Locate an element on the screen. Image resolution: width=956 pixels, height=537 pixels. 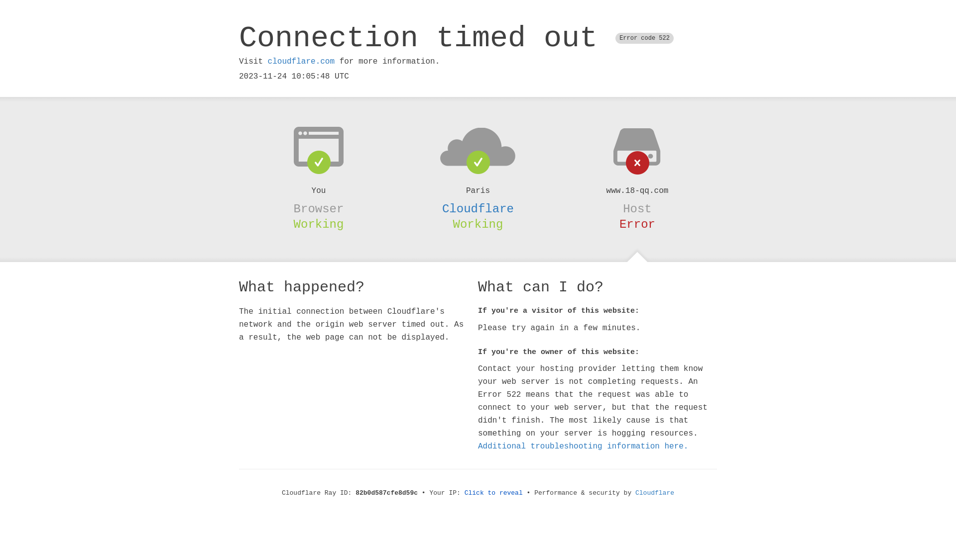
Cloudflare is located at coordinates (478, 209).